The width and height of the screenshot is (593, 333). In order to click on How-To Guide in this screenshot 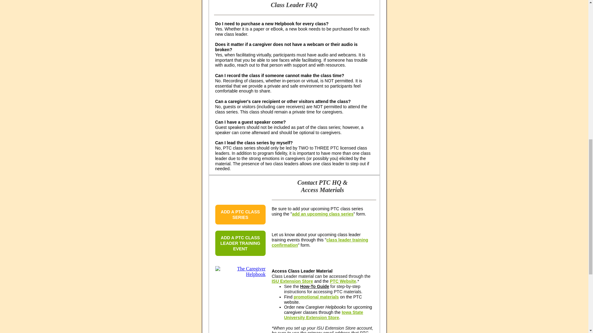, I will do `click(314, 286)`.